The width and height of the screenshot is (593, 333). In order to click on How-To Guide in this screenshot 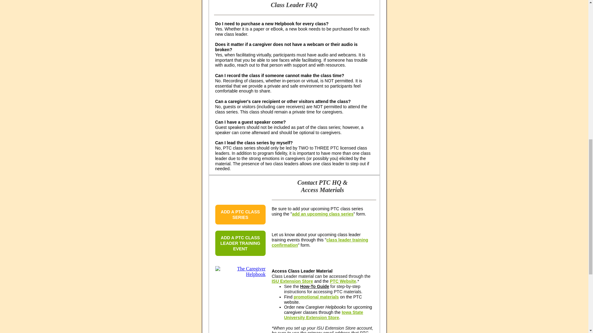, I will do `click(314, 286)`.